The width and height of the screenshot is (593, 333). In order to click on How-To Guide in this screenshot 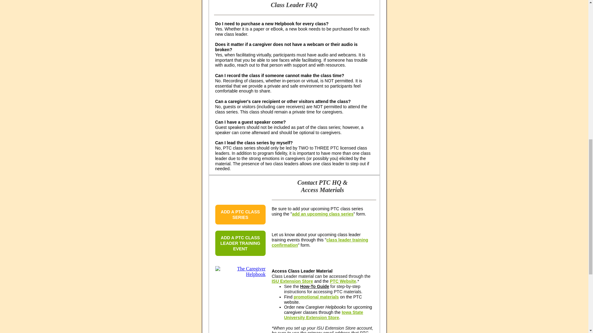, I will do `click(314, 286)`.